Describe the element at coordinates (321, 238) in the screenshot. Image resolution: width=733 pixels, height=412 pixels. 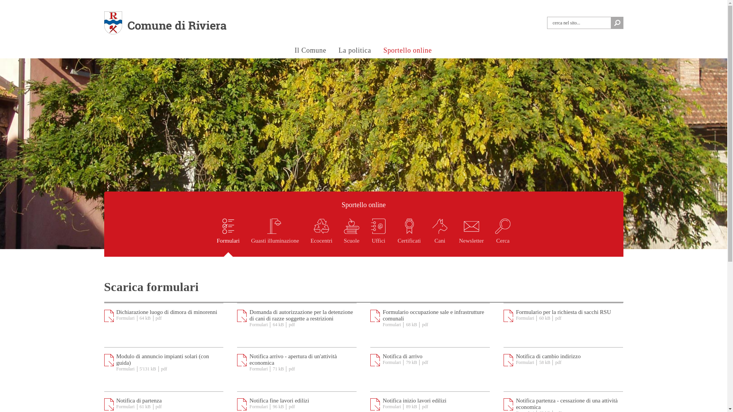
I see `Ecocentri` at that location.